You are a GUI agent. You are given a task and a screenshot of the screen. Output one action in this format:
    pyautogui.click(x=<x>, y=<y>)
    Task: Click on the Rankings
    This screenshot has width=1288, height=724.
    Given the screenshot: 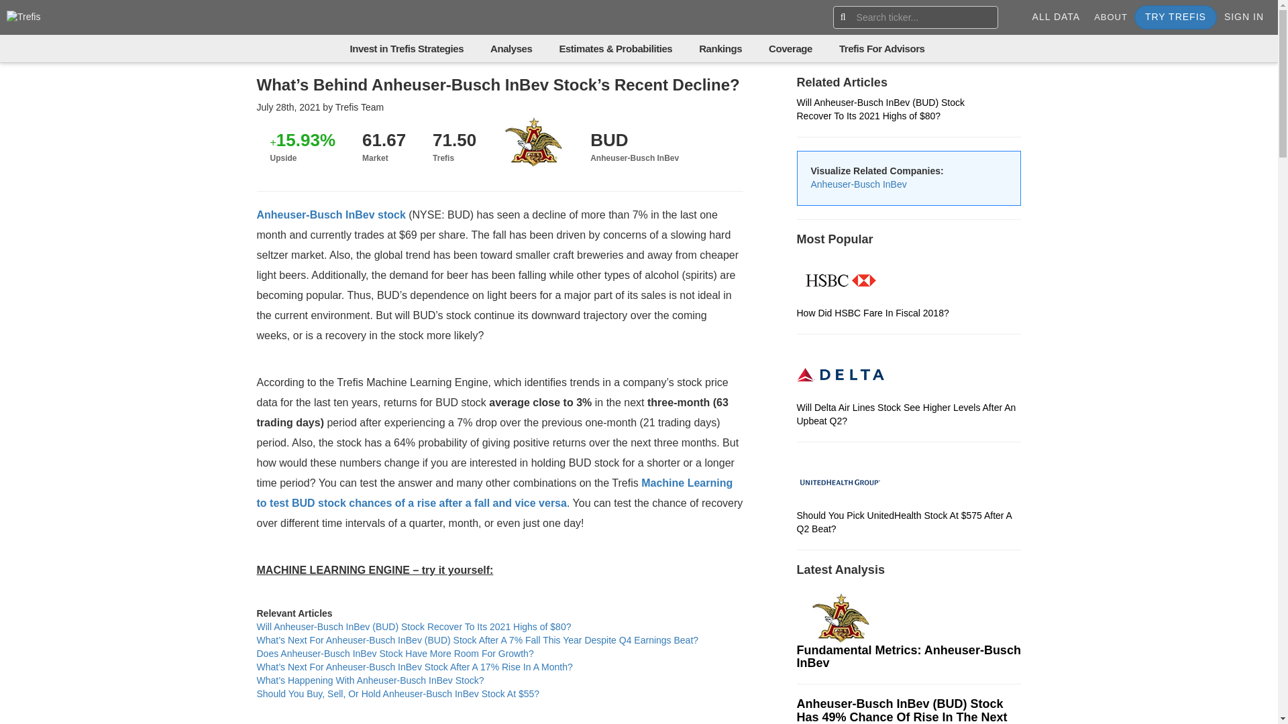 What is the action you would take?
    pyautogui.click(x=720, y=48)
    